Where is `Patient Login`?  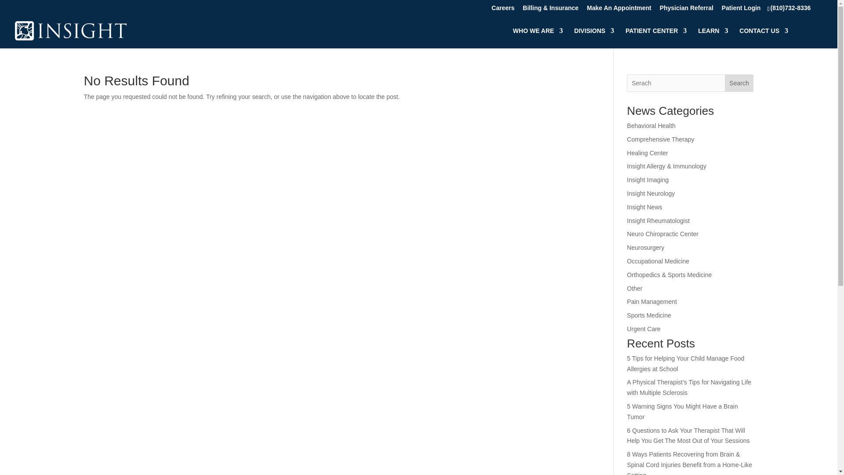
Patient Login is located at coordinates (741, 10).